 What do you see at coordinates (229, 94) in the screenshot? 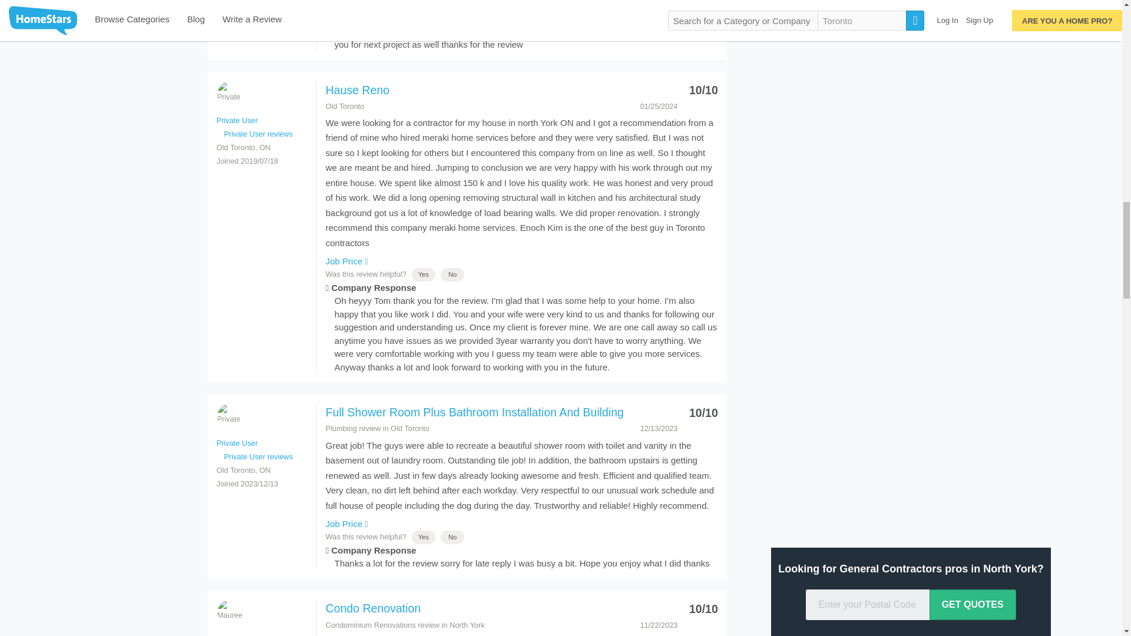
I see `Private User` at bounding box center [229, 94].